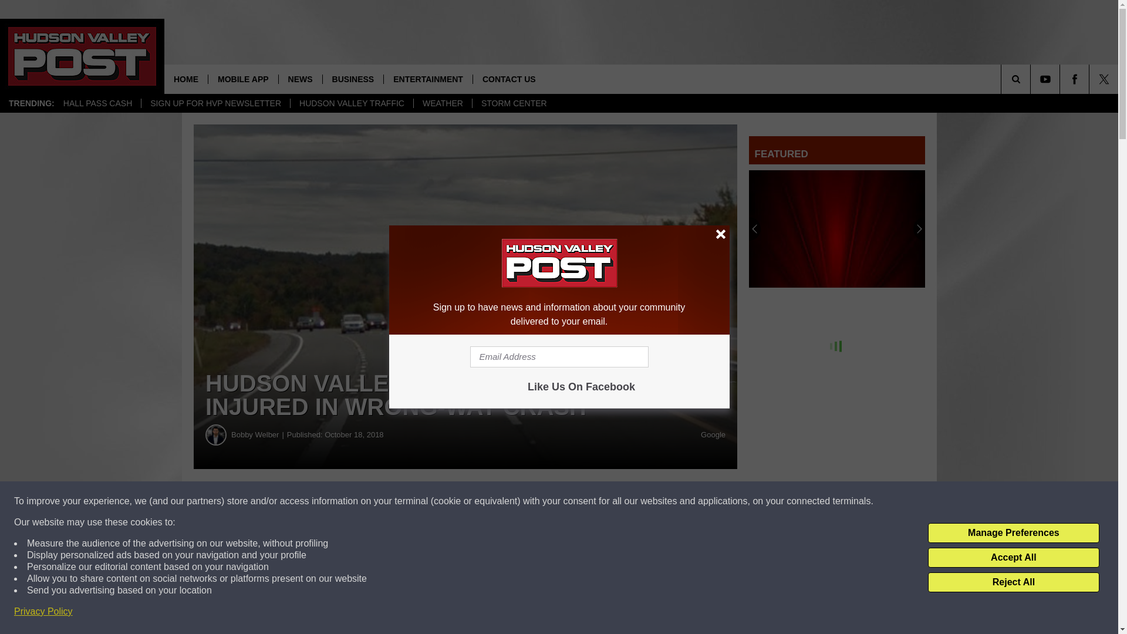  Describe the element at coordinates (1013, 582) in the screenshot. I see `Reject All` at that location.